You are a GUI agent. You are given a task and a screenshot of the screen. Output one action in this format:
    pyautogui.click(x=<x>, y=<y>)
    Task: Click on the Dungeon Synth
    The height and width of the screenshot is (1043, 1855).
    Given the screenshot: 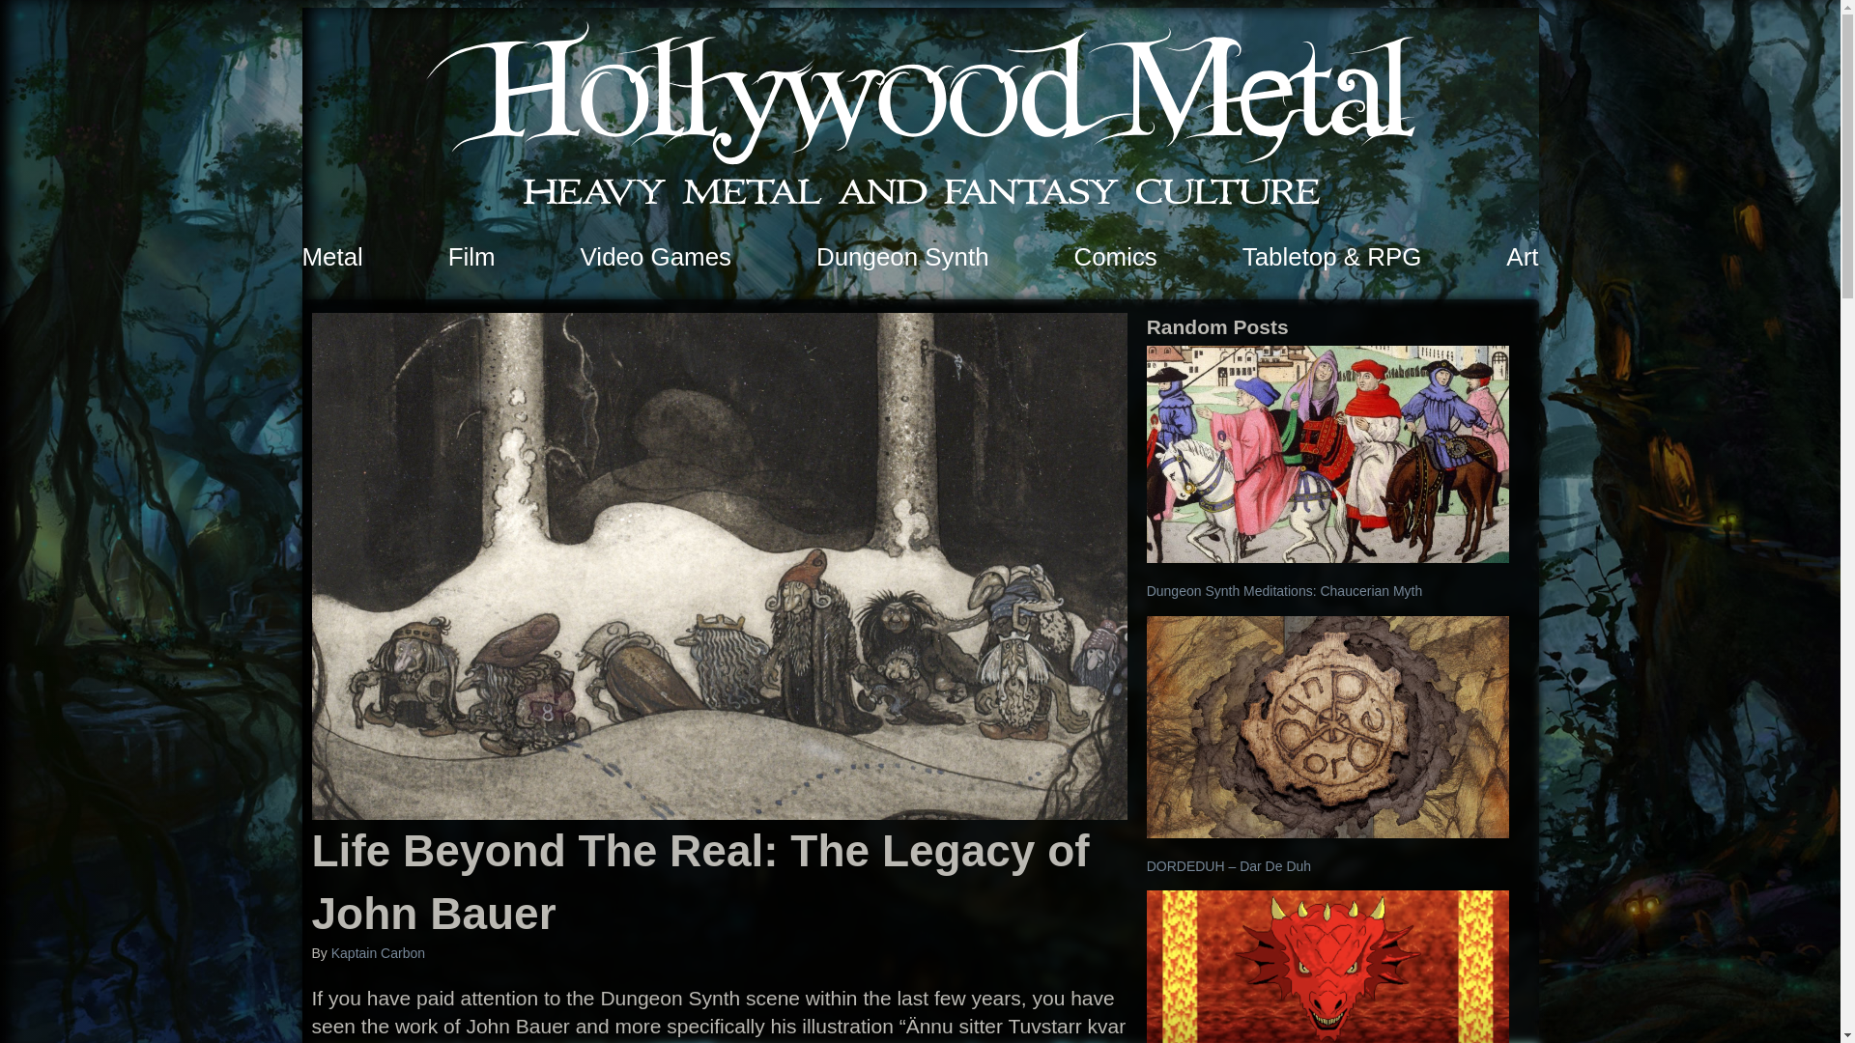 What is the action you would take?
    pyautogui.click(x=902, y=256)
    